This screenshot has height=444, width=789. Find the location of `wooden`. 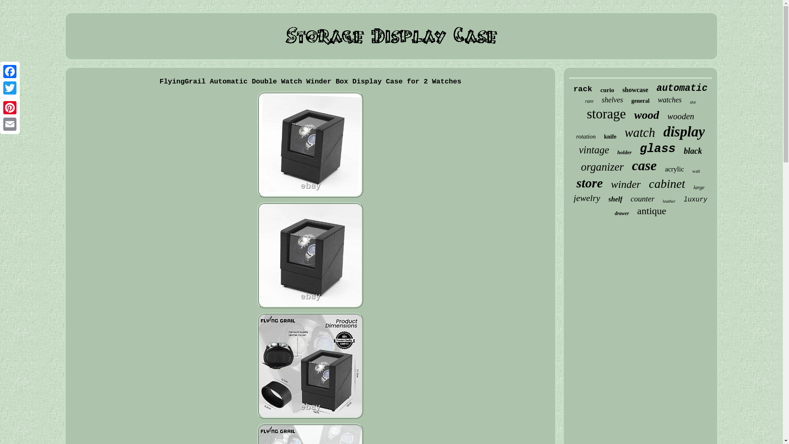

wooden is located at coordinates (681, 116).